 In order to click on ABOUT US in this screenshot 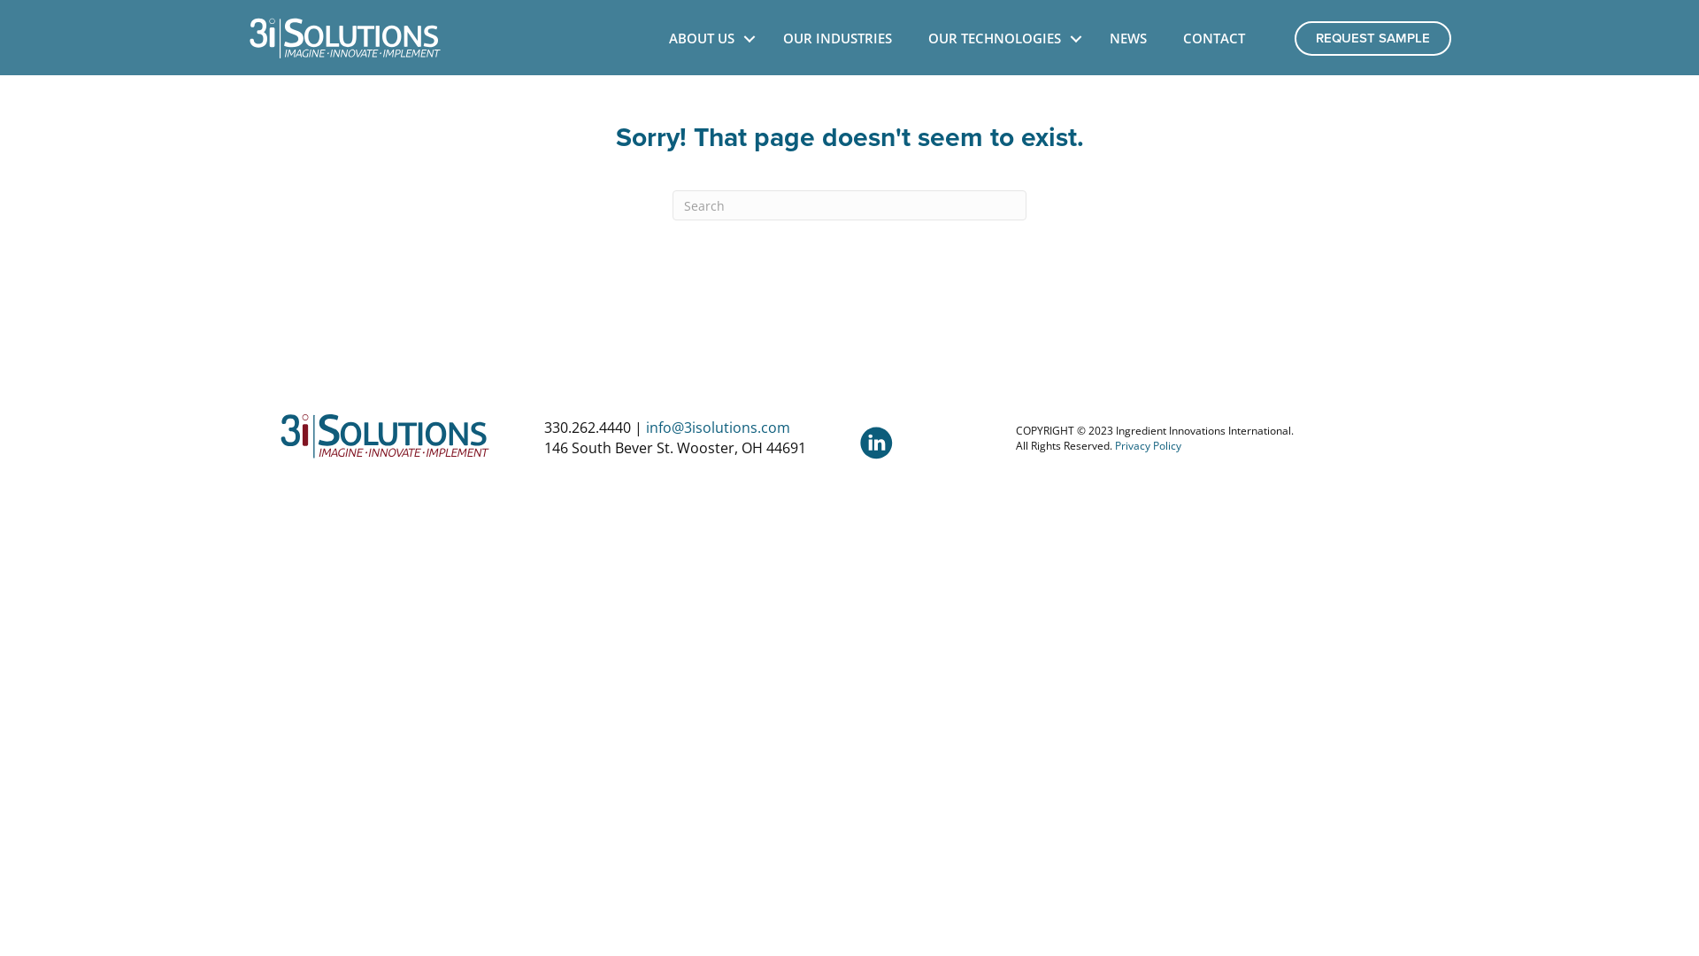, I will do `click(708, 39)`.